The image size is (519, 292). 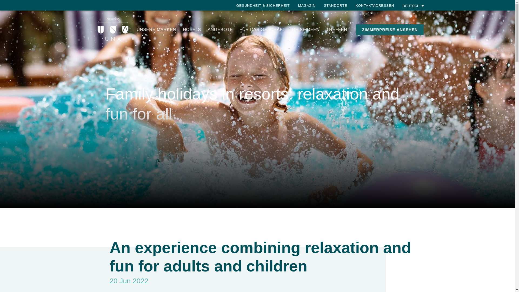 What do you see at coordinates (375, 5) in the screenshot?
I see `KONTAKTADRESSEN` at bounding box center [375, 5].